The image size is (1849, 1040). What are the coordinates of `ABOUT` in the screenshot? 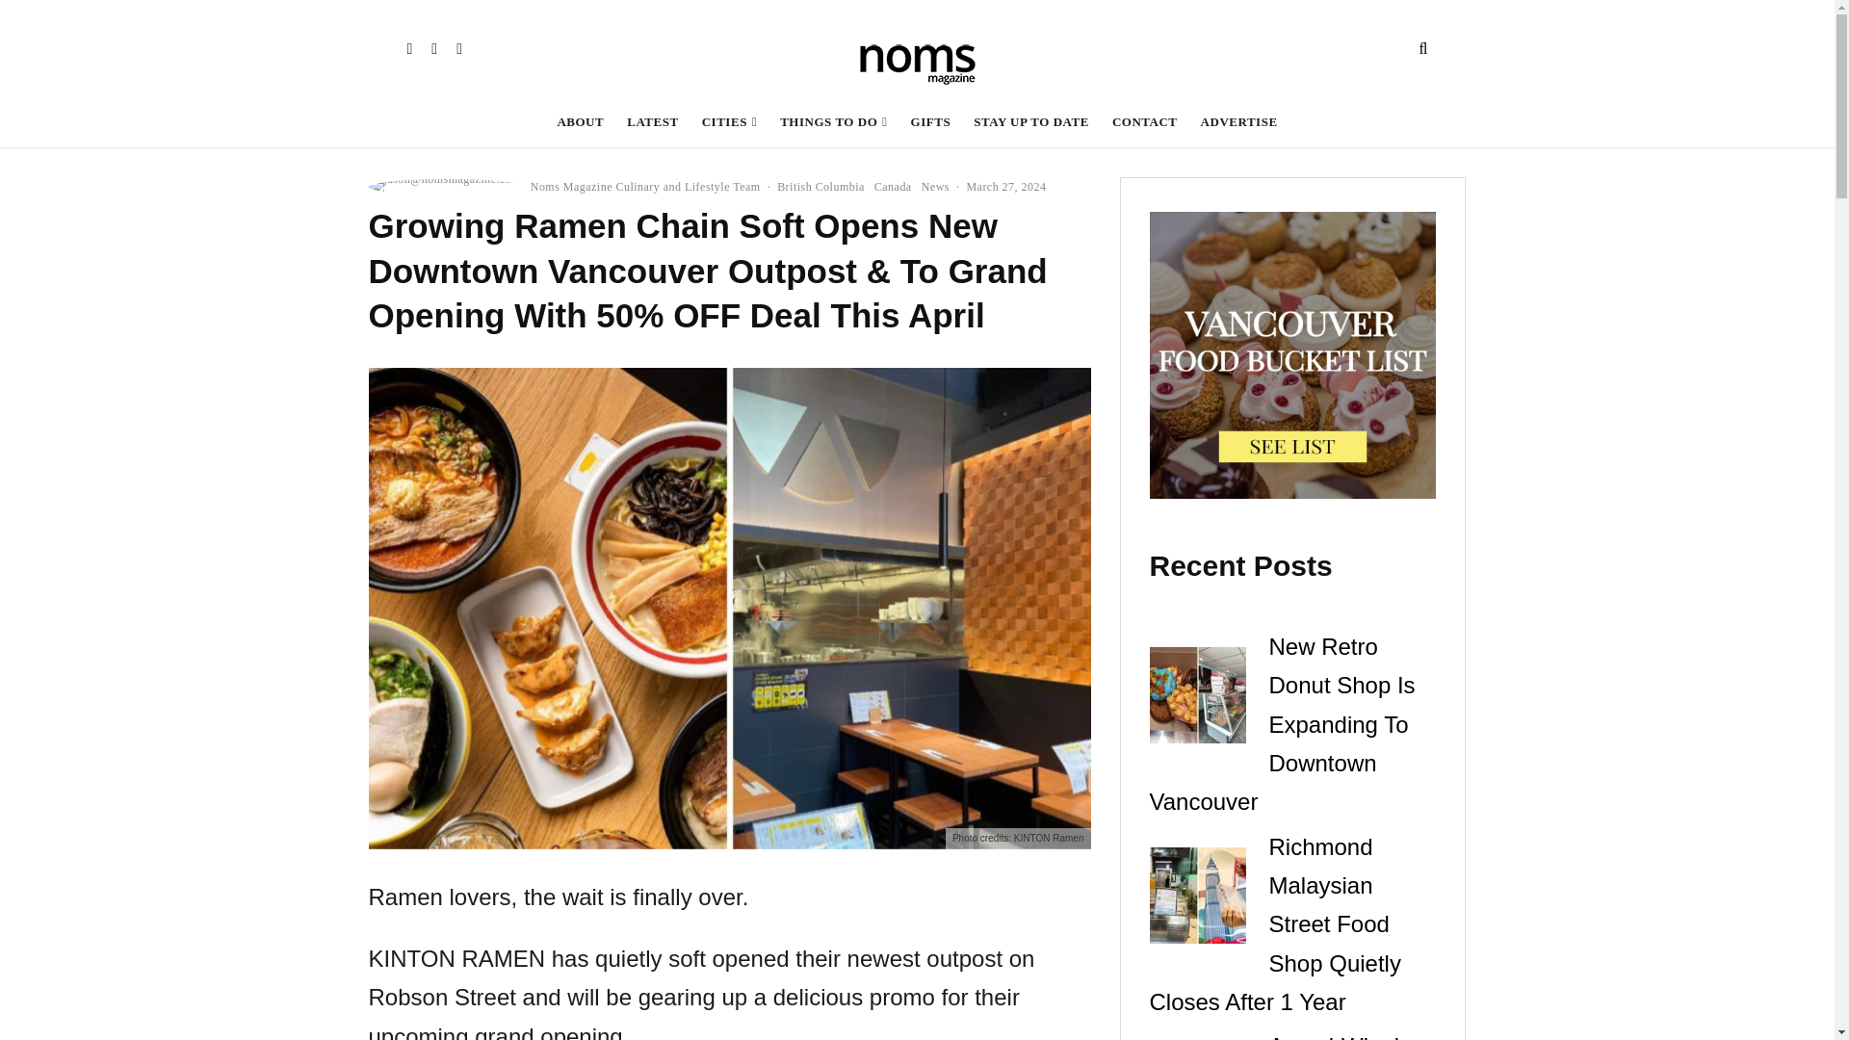 It's located at (580, 122).